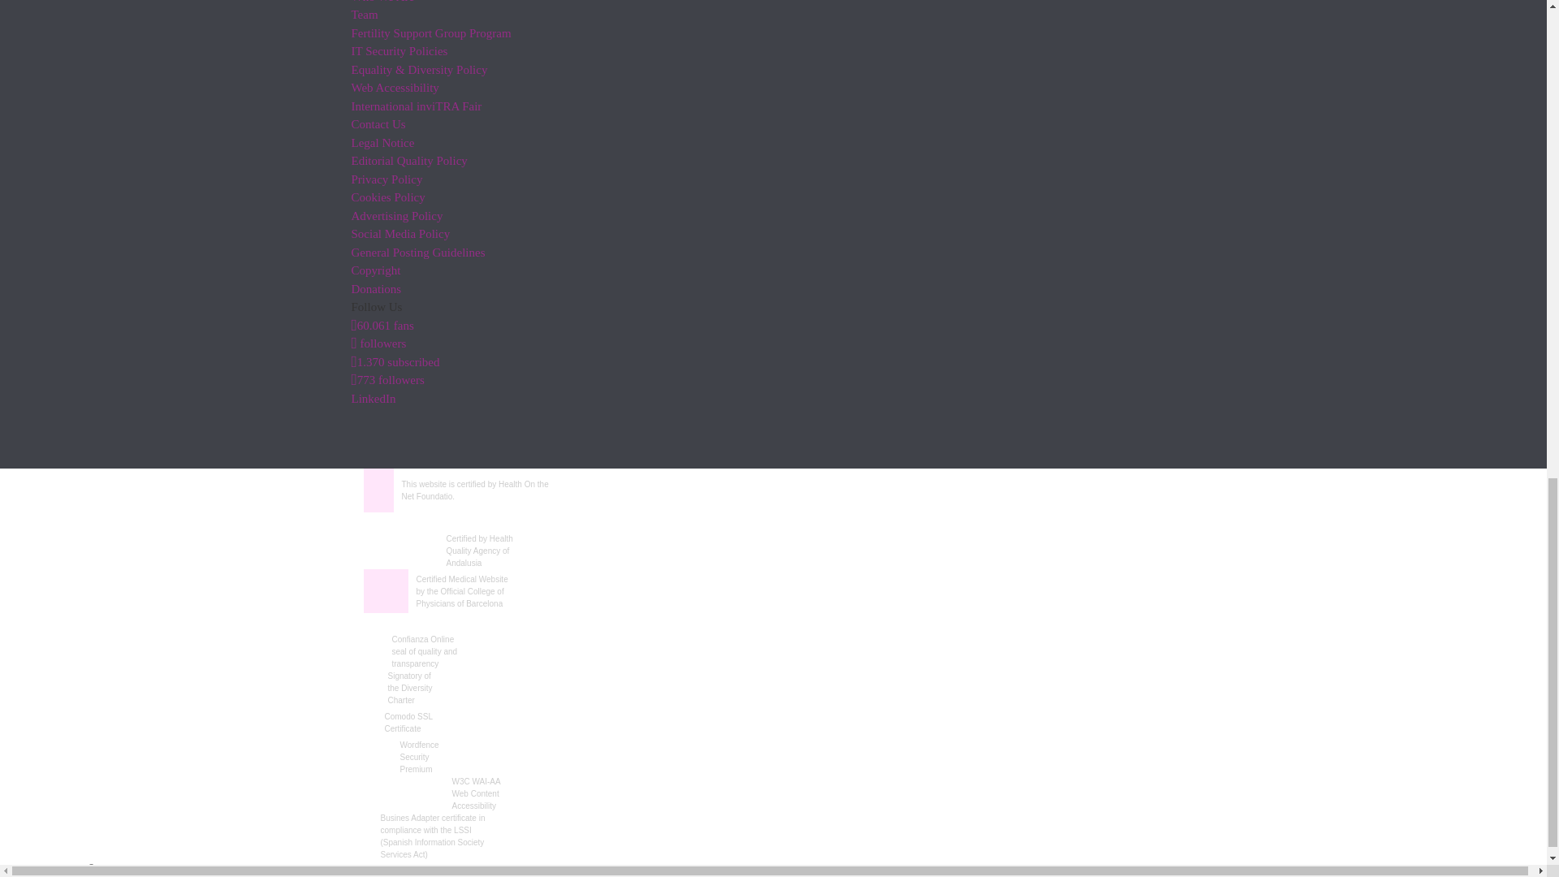 This screenshot has height=877, width=1559. What do you see at coordinates (395, 361) in the screenshot?
I see `Youtube` at bounding box center [395, 361].